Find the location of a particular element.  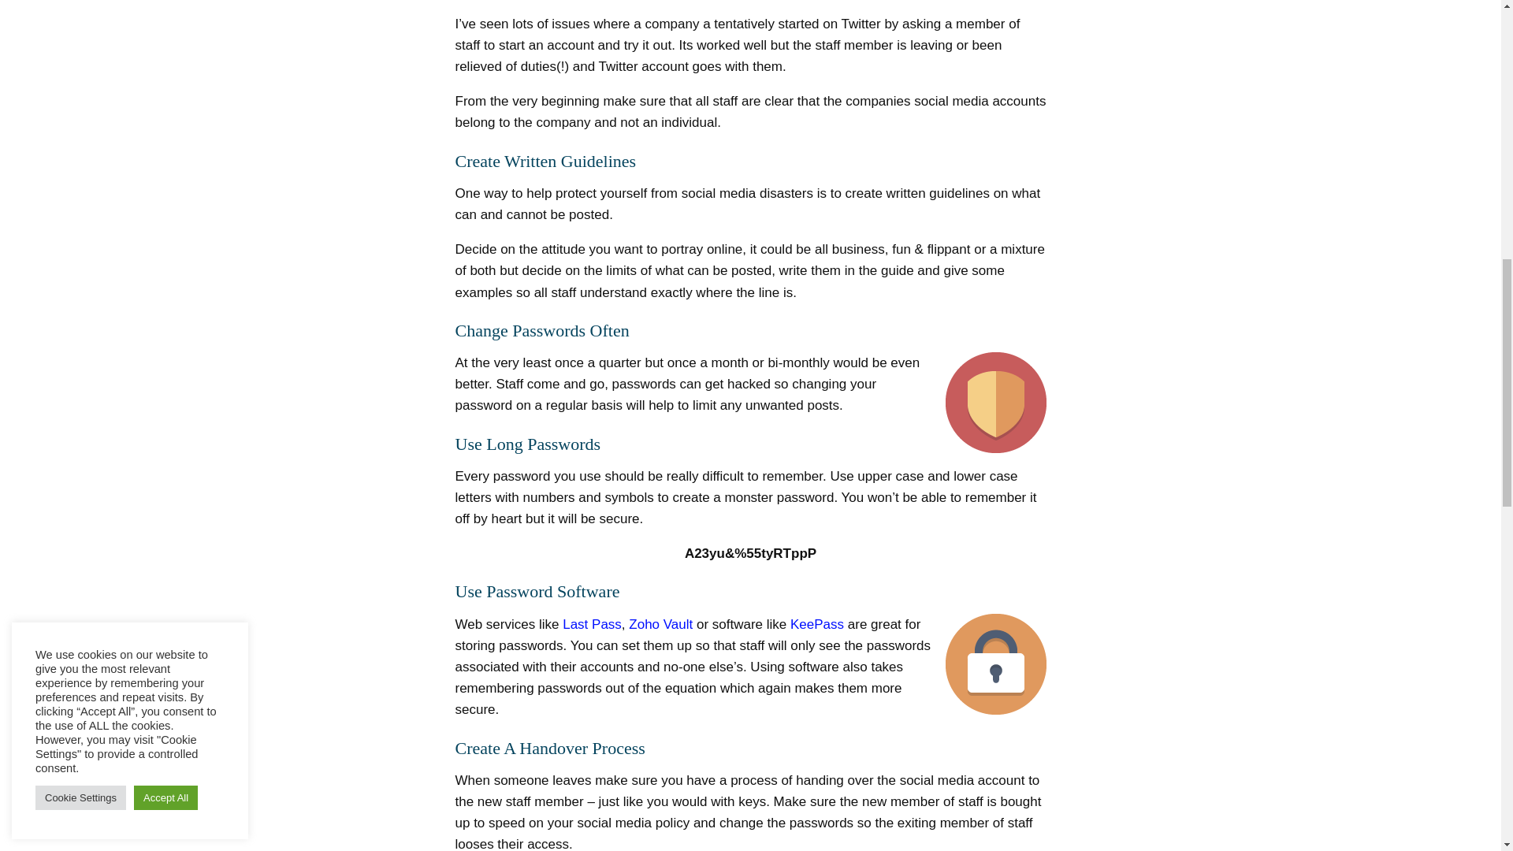

Last Pass is located at coordinates (593, 624).